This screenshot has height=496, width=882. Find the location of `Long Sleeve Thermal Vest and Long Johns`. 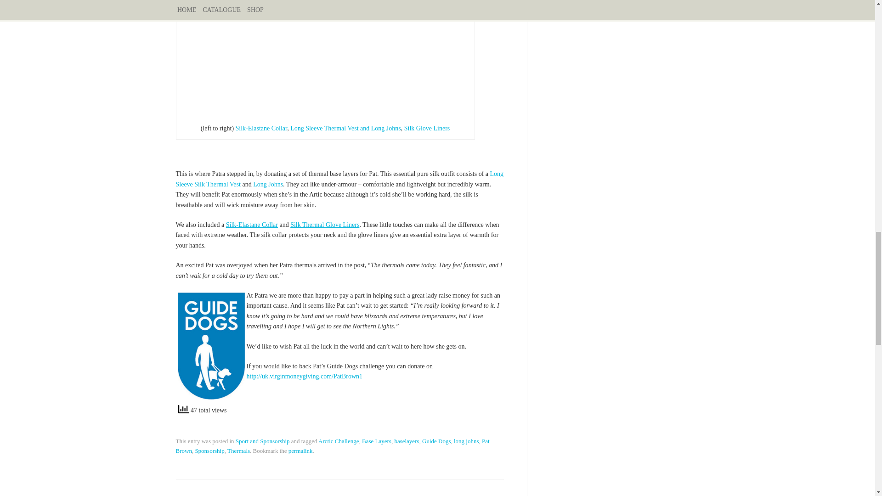

Long Sleeve Thermal Vest and Long Johns is located at coordinates (345, 129).